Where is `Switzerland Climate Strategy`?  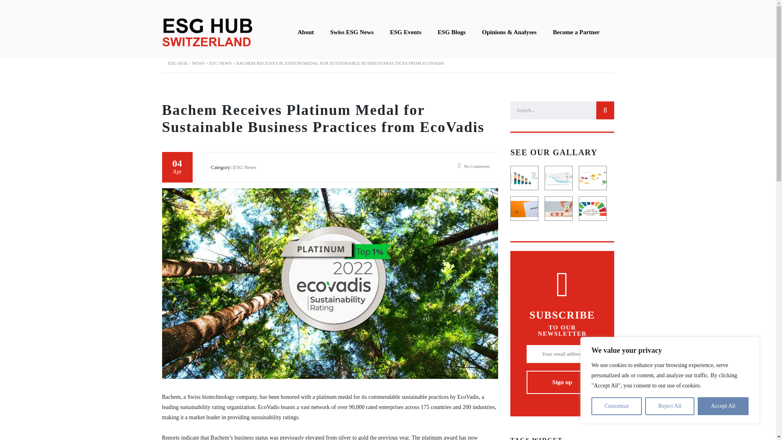
Switzerland Climate Strategy is located at coordinates (559, 178).